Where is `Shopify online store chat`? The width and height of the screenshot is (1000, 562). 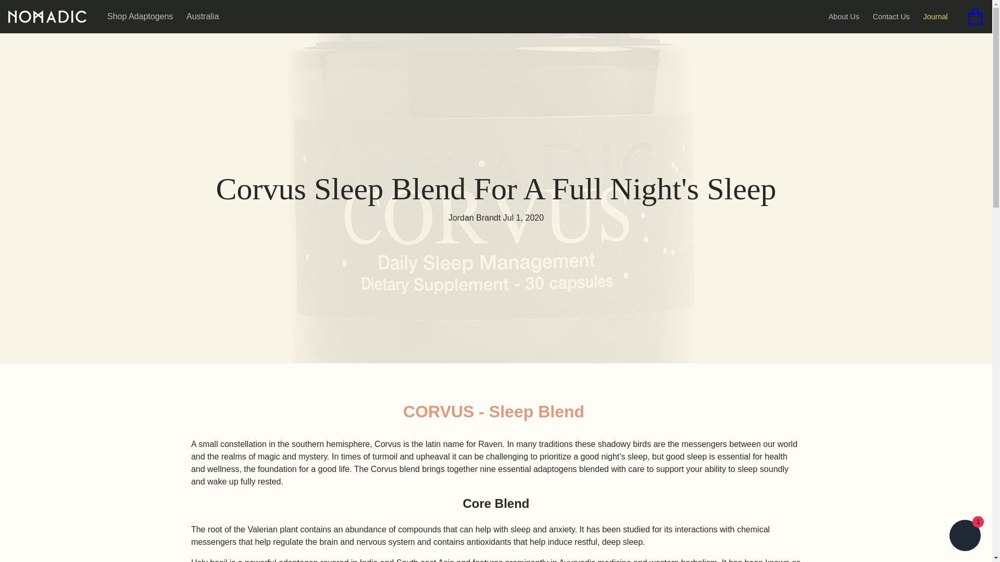
Shopify online store chat is located at coordinates (965, 537).